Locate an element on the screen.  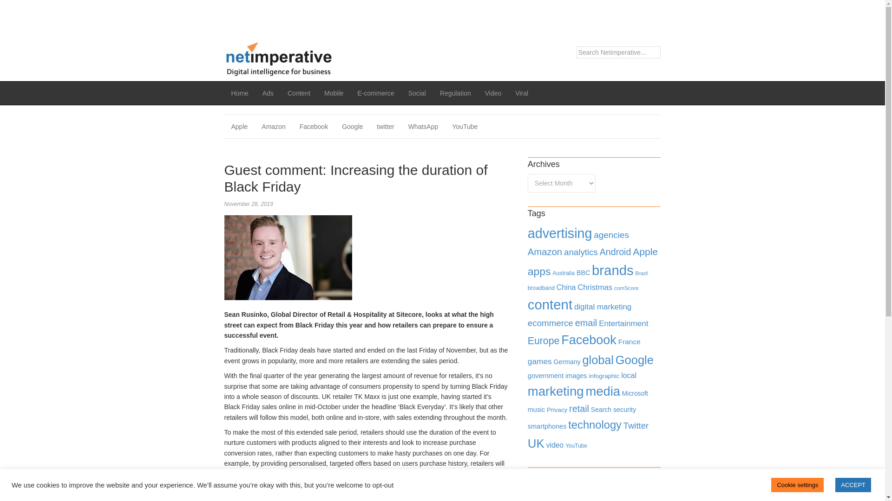
agencies is located at coordinates (611, 235).